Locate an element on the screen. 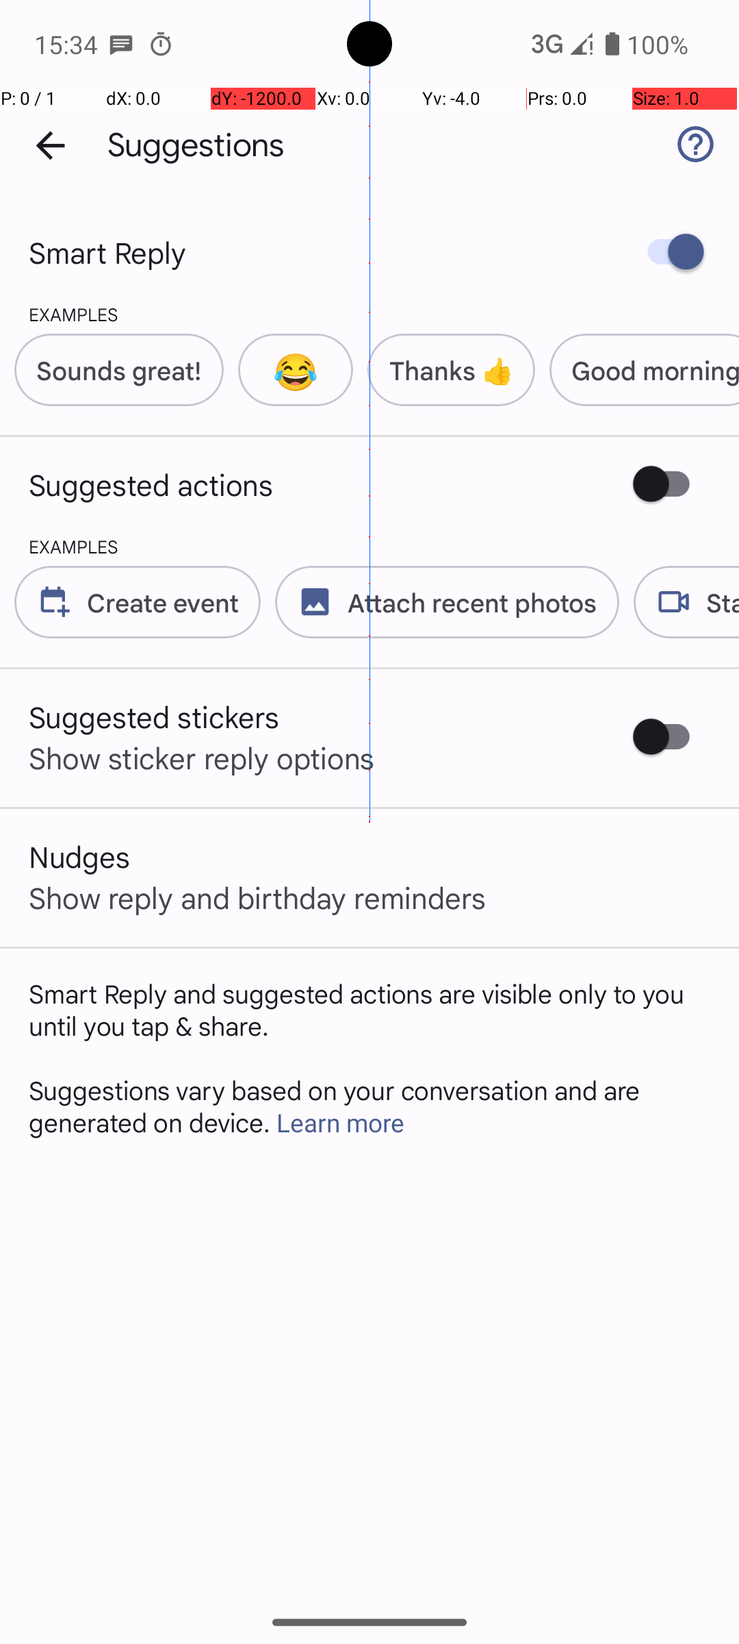 This screenshot has width=739, height=1644. Good morning is located at coordinates (656, 370).